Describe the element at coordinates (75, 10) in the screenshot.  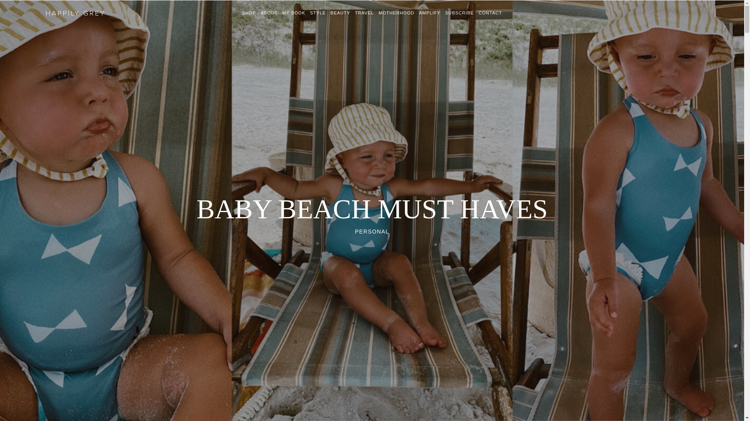
I see `Happily Grey` at that location.